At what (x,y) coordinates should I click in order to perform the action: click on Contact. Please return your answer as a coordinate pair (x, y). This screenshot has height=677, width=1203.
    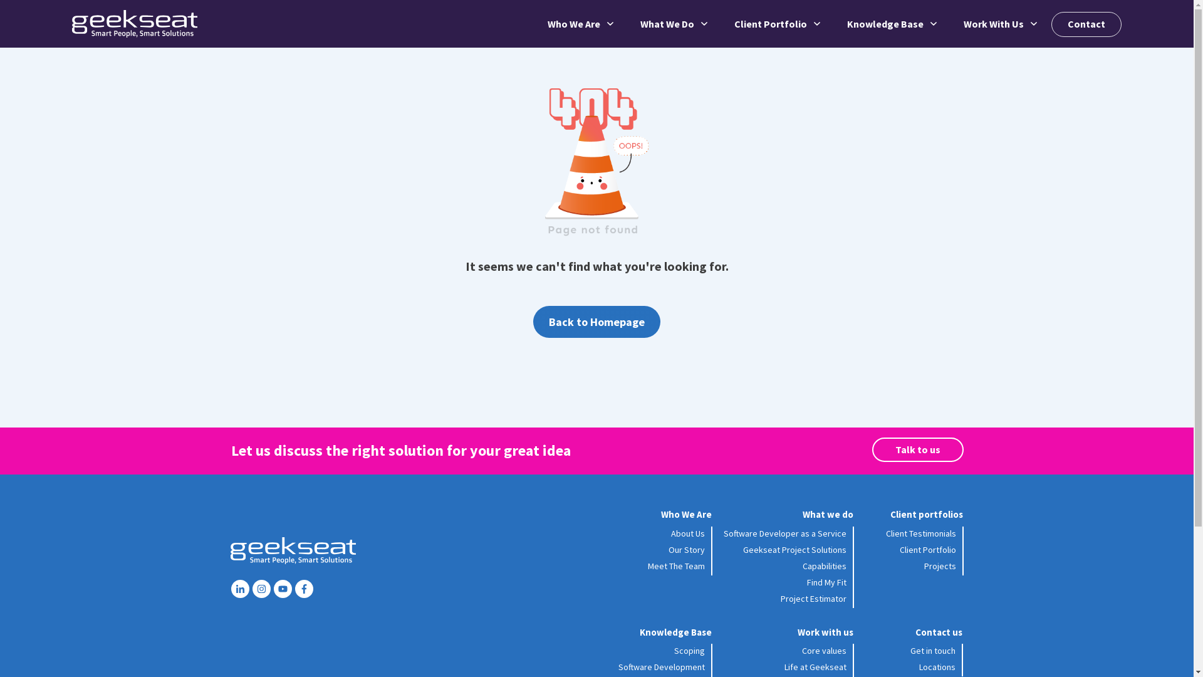
    Looking at the image, I should click on (1086, 24).